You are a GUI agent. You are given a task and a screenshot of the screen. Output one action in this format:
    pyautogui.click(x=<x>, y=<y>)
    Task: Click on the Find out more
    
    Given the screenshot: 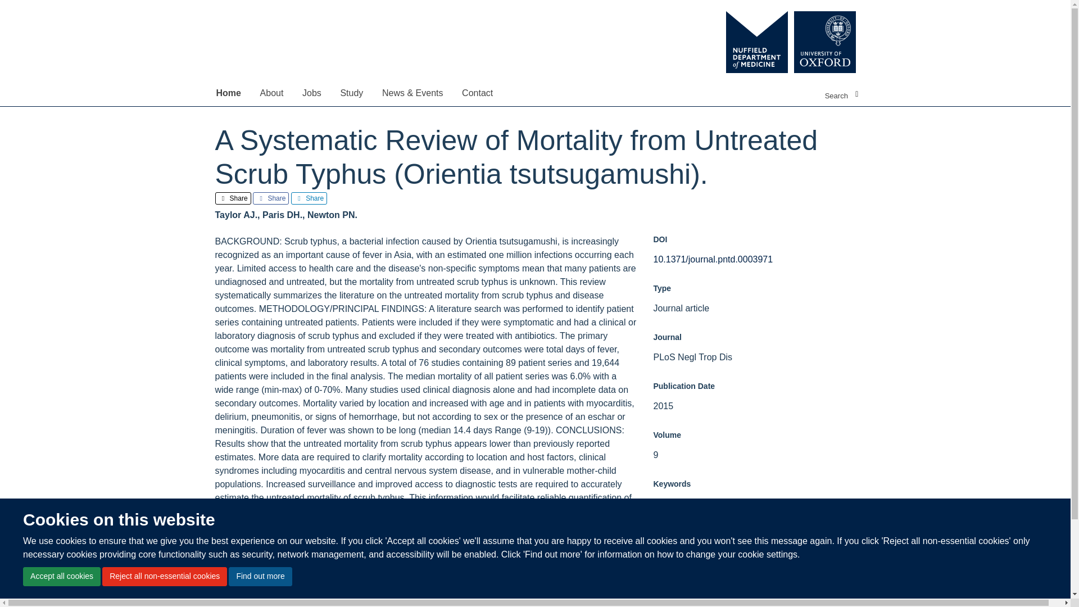 What is the action you would take?
    pyautogui.click(x=260, y=577)
    